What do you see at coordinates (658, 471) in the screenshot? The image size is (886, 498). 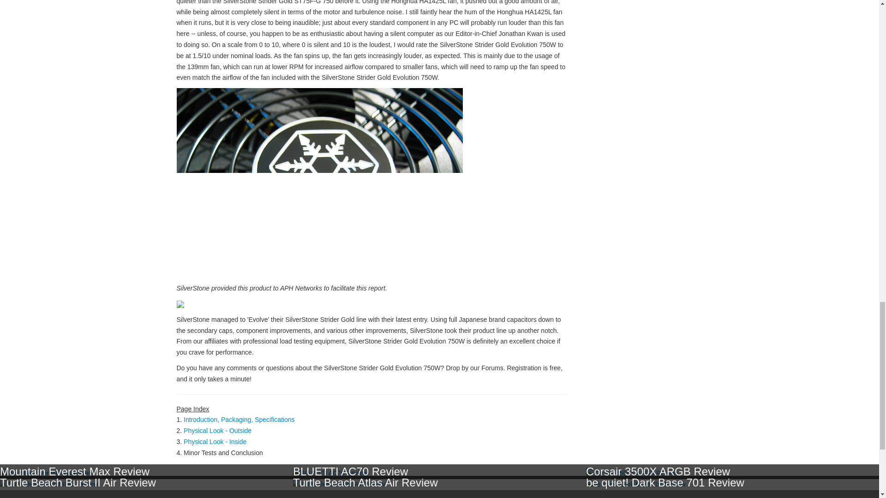 I see `Corsair 3500X ARGB Review` at bounding box center [658, 471].